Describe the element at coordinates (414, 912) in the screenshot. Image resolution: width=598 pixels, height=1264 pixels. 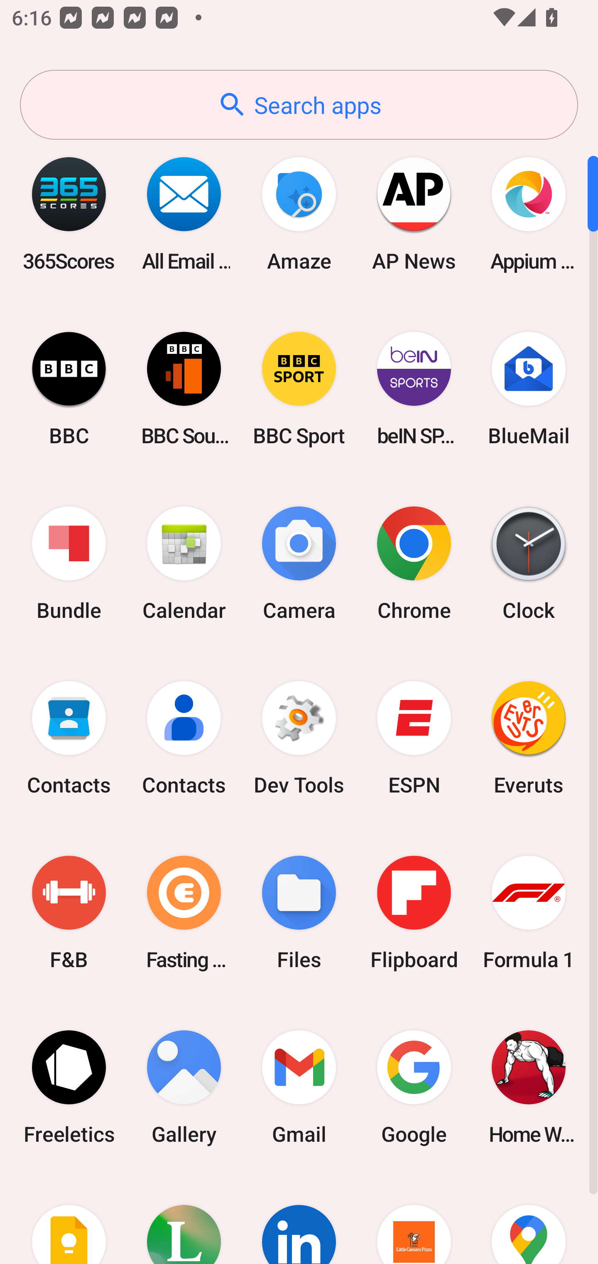
I see `Flipboard` at that location.